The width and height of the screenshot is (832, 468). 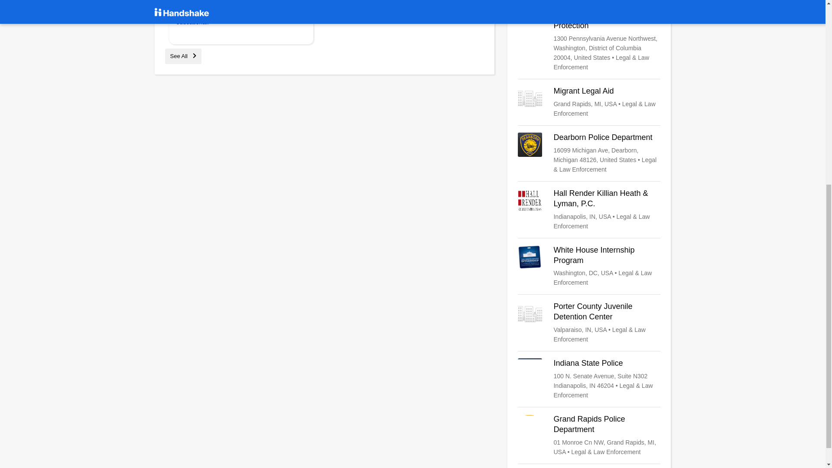 I want to click on See All, so click(x=183, y=56).